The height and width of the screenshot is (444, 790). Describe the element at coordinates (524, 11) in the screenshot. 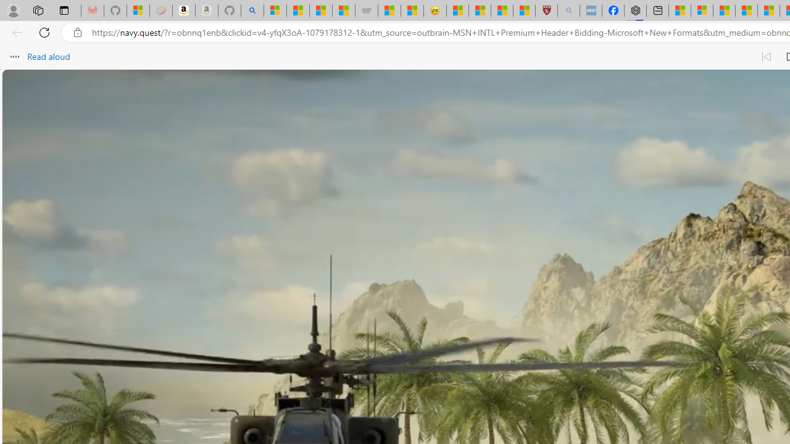

I see `12 Popular Science Lies that Must be Corrected` at that location.